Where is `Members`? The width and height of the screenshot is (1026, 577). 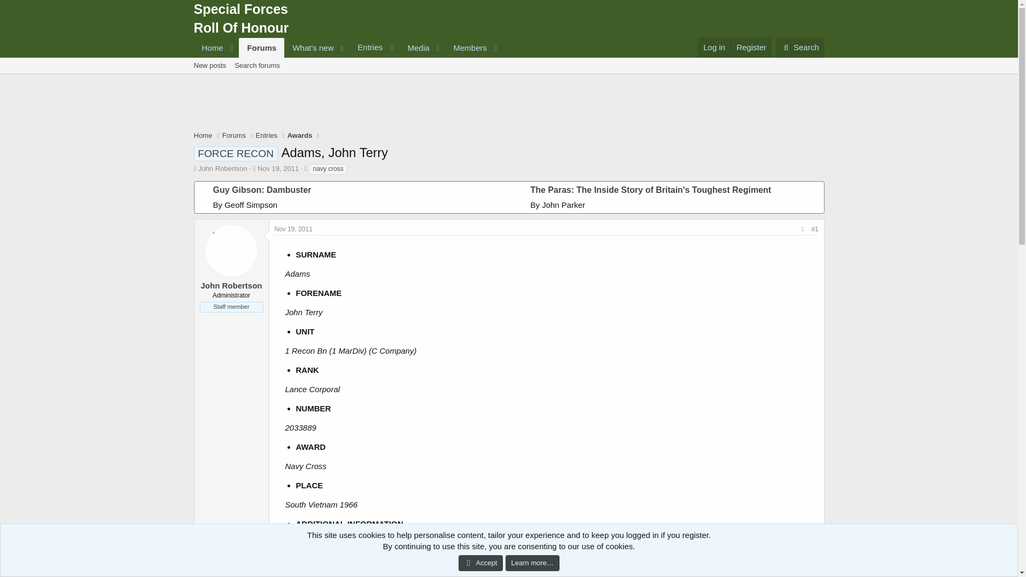
Members is located at coordinates (467, 48).